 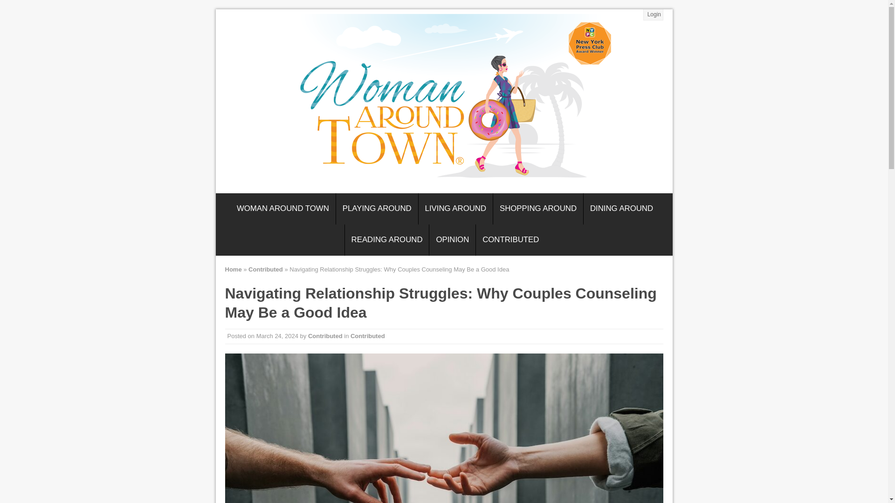 What do you see at coordinates (377, 209) in the screenshot?
I see `PLAYING AROUND` at bounding box center [377, 209].